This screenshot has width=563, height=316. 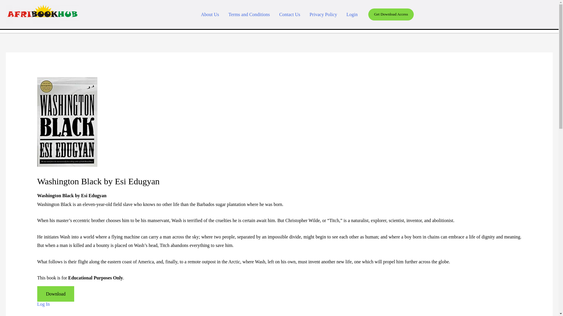 I want to click on Contact Us, so click(x=290, y=14).